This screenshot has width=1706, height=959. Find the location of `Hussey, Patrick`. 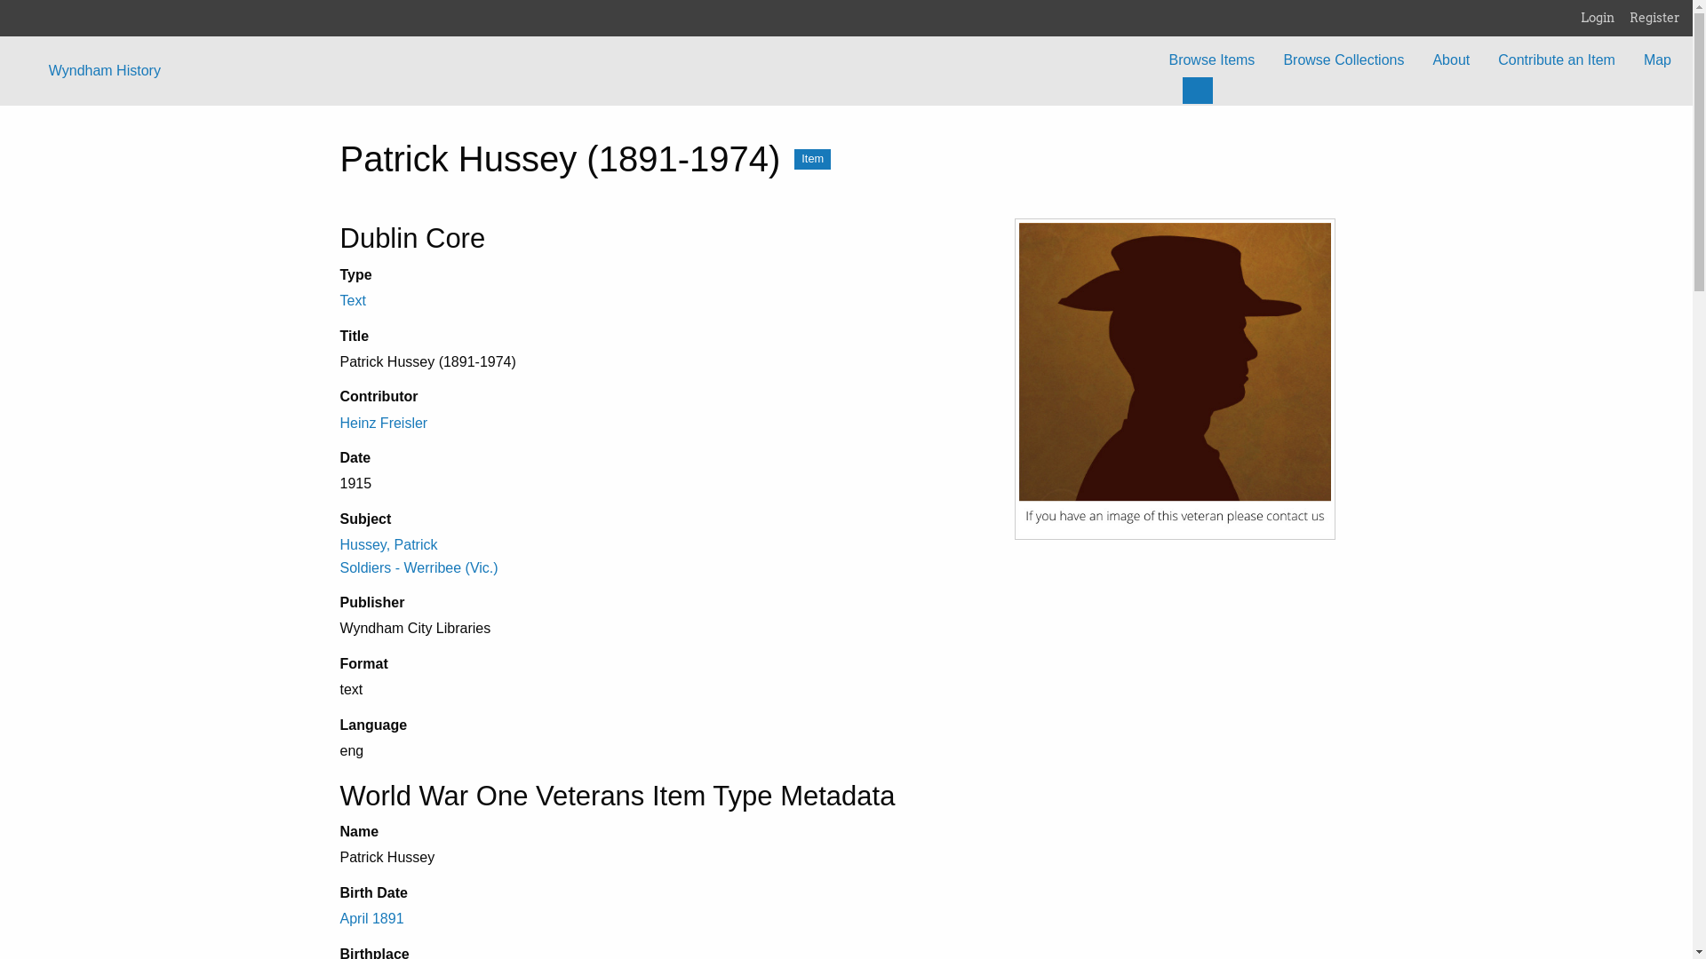

Hussey, Patrick is located at coordinates (387, 545).